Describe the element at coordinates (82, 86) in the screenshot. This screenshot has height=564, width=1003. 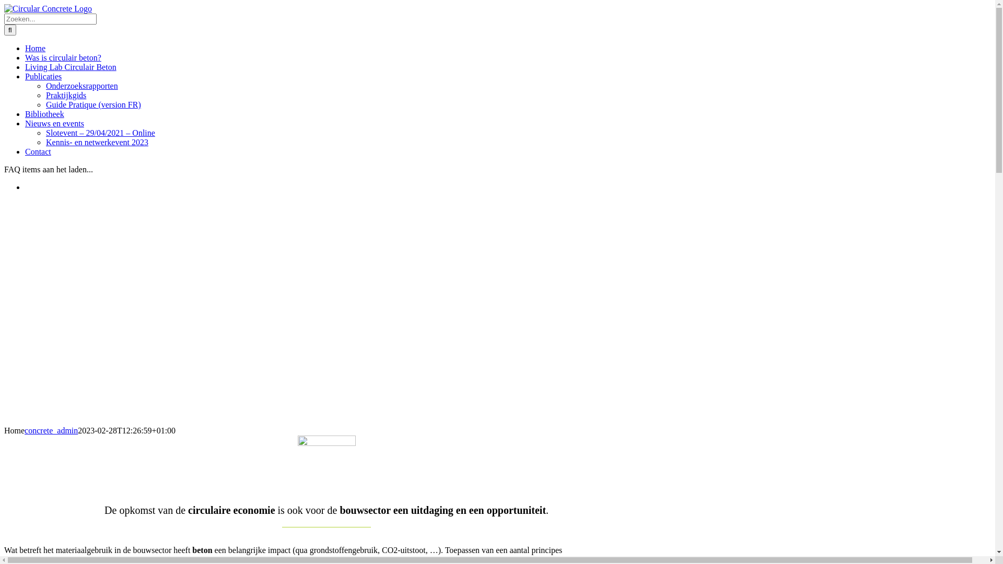
I see `Onderzoeksrapporten` at that location.